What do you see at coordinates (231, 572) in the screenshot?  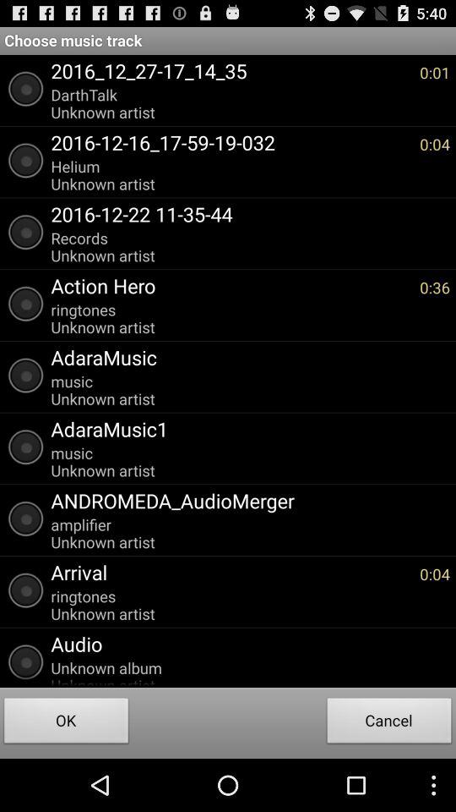 I see `choose the arrival app` at bounding box center [231, 572].